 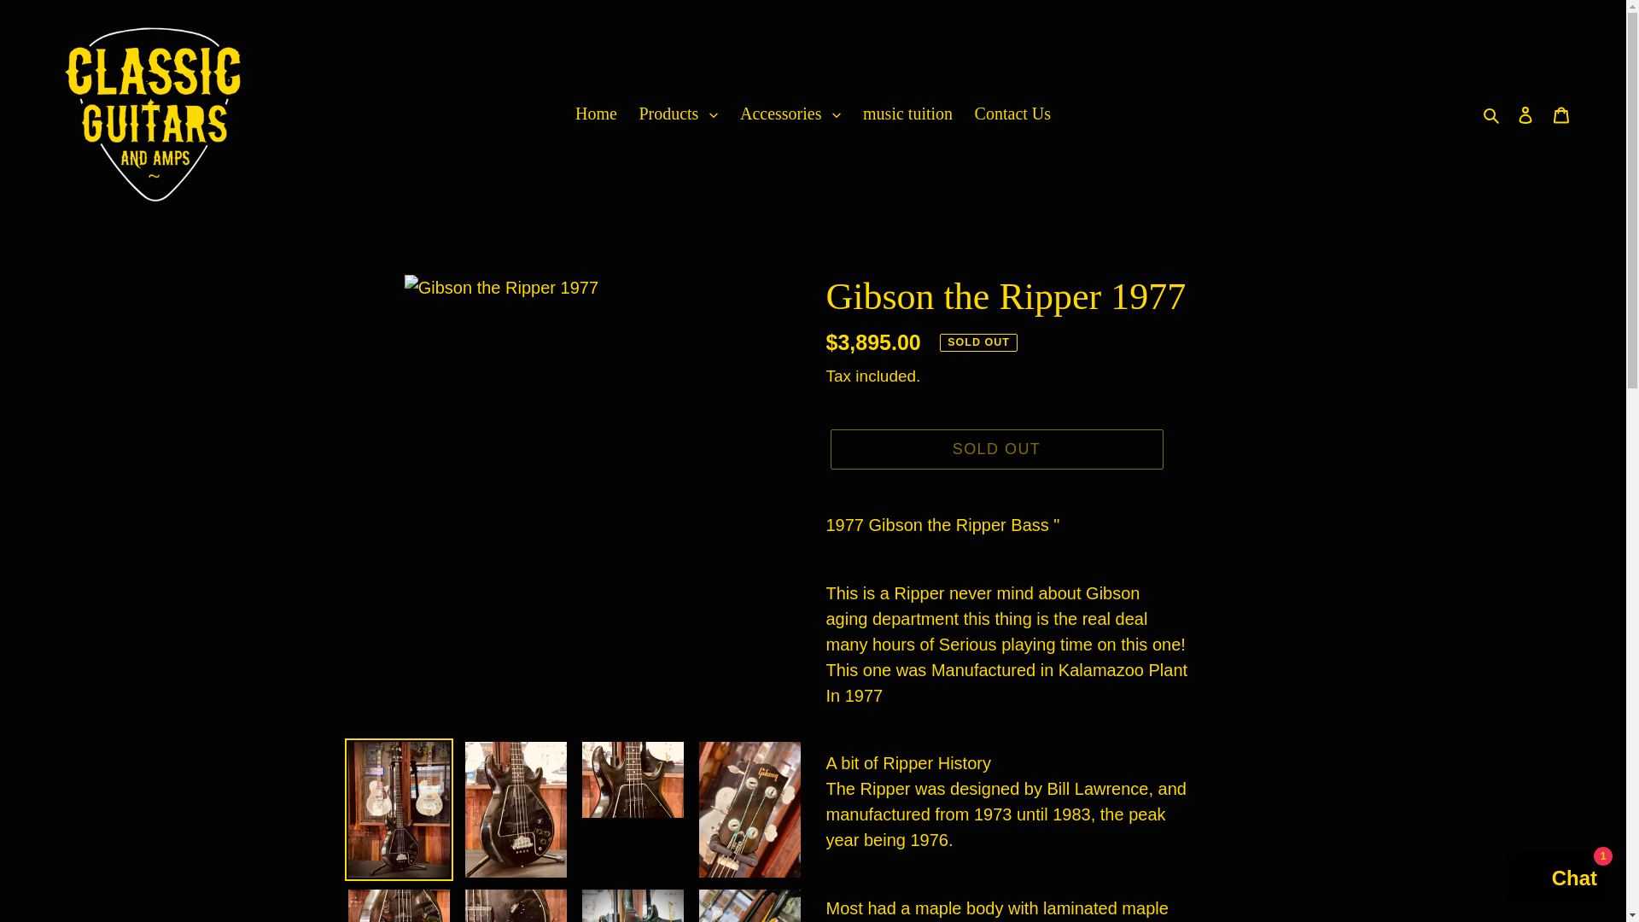 What do you see at coordinates (1561, 113) in the screenshot?
I see `Cart` at bounding box center [1561, 113].